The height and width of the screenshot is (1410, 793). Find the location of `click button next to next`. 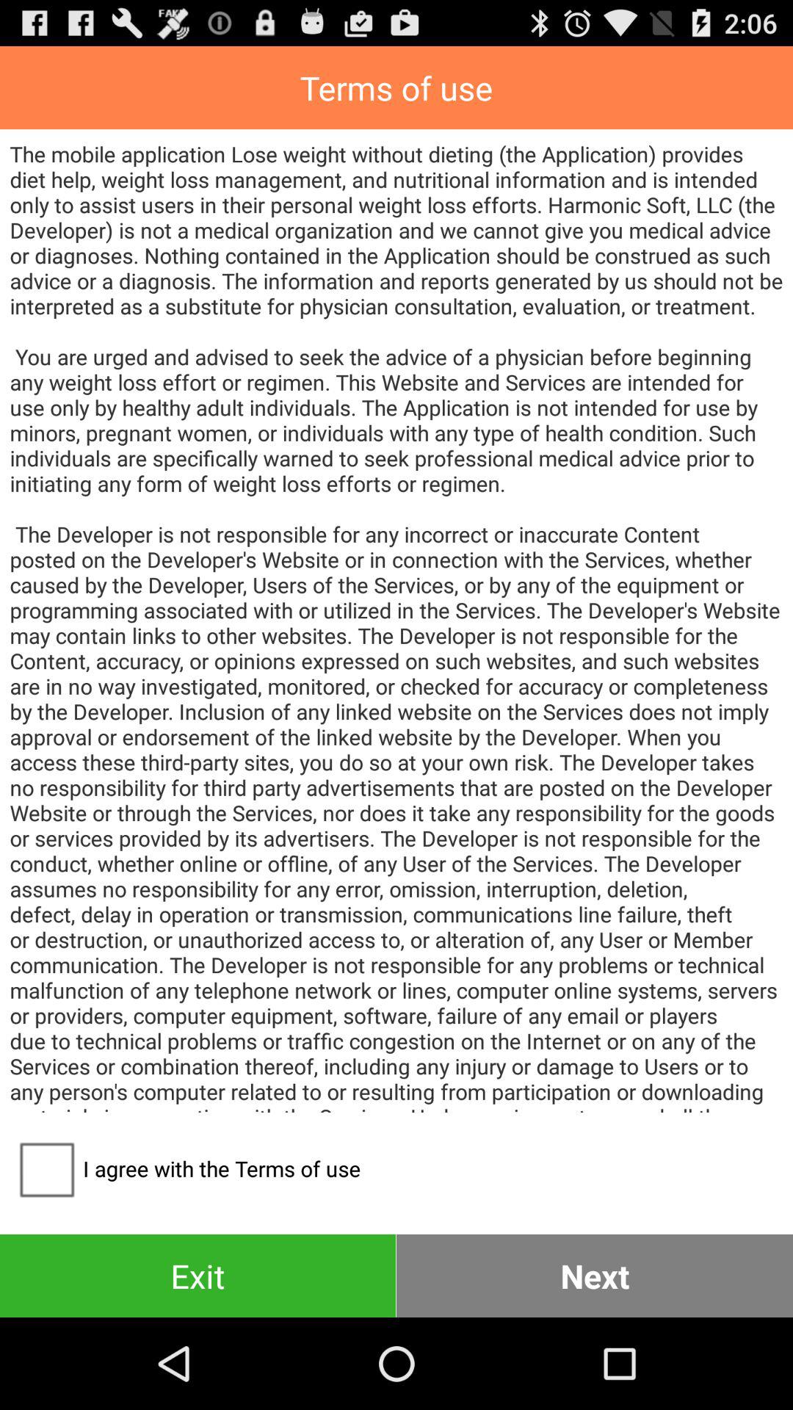

click button next to next is located at coordinates (198, 1275).